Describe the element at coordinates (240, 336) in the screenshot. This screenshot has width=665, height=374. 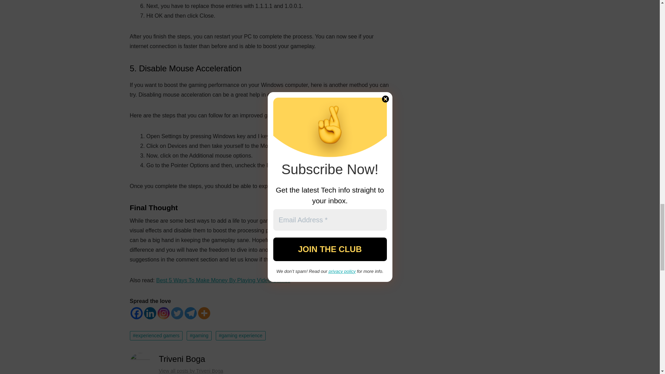
I see `gaming experience` at that location.